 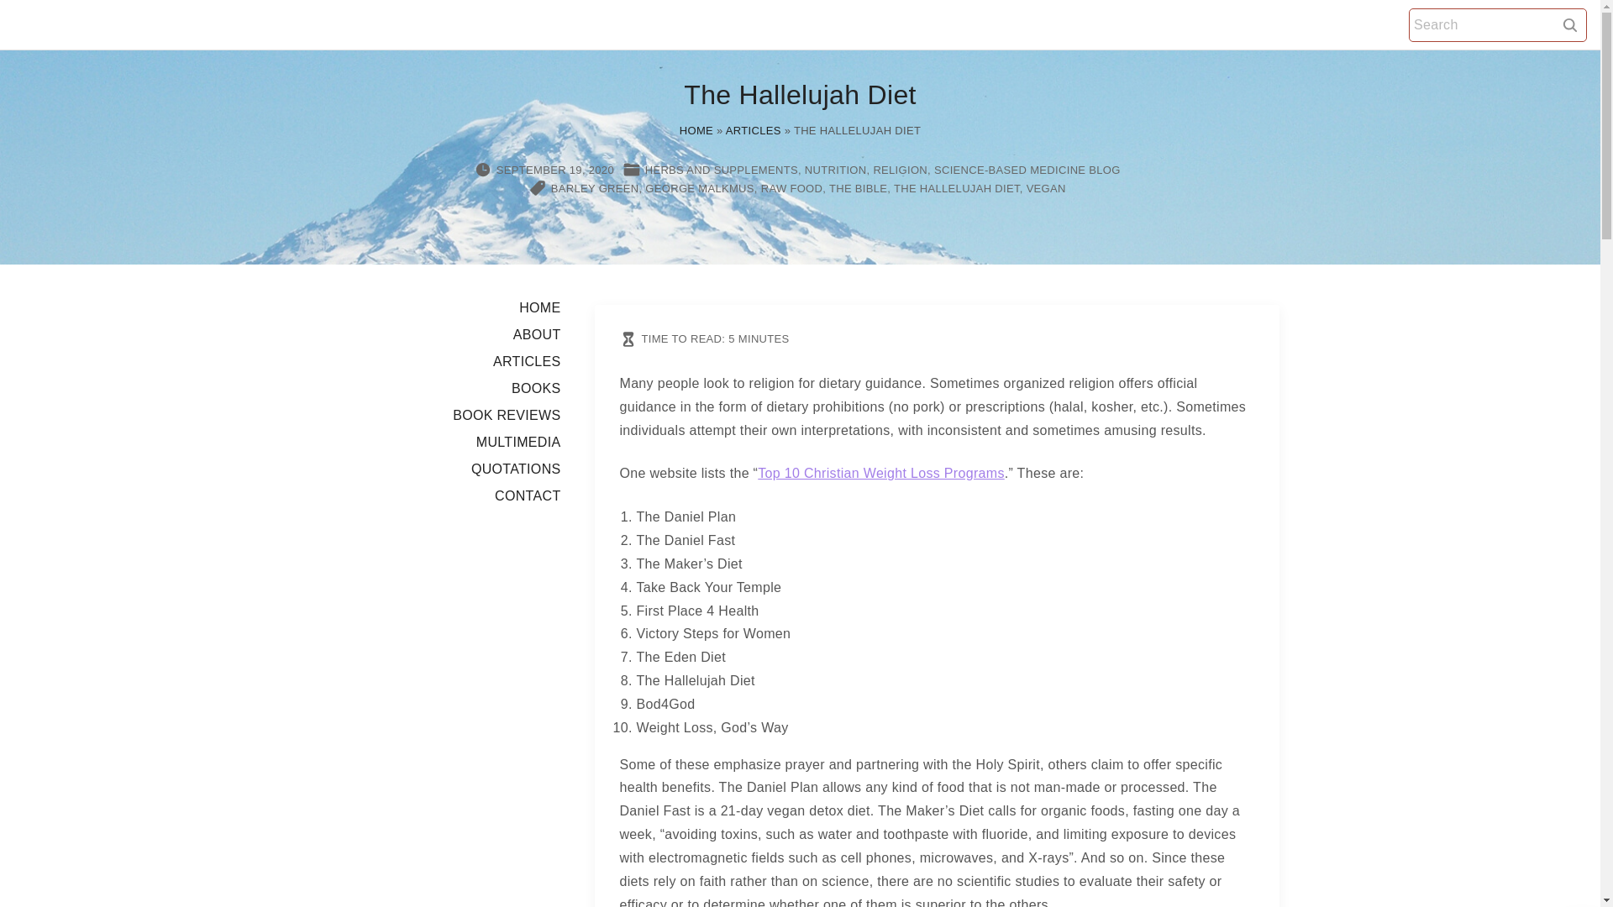 What do you see at coordinates (536, 388) in the screenshot?
I see `BOOKS` at bounding box center [536, 388].